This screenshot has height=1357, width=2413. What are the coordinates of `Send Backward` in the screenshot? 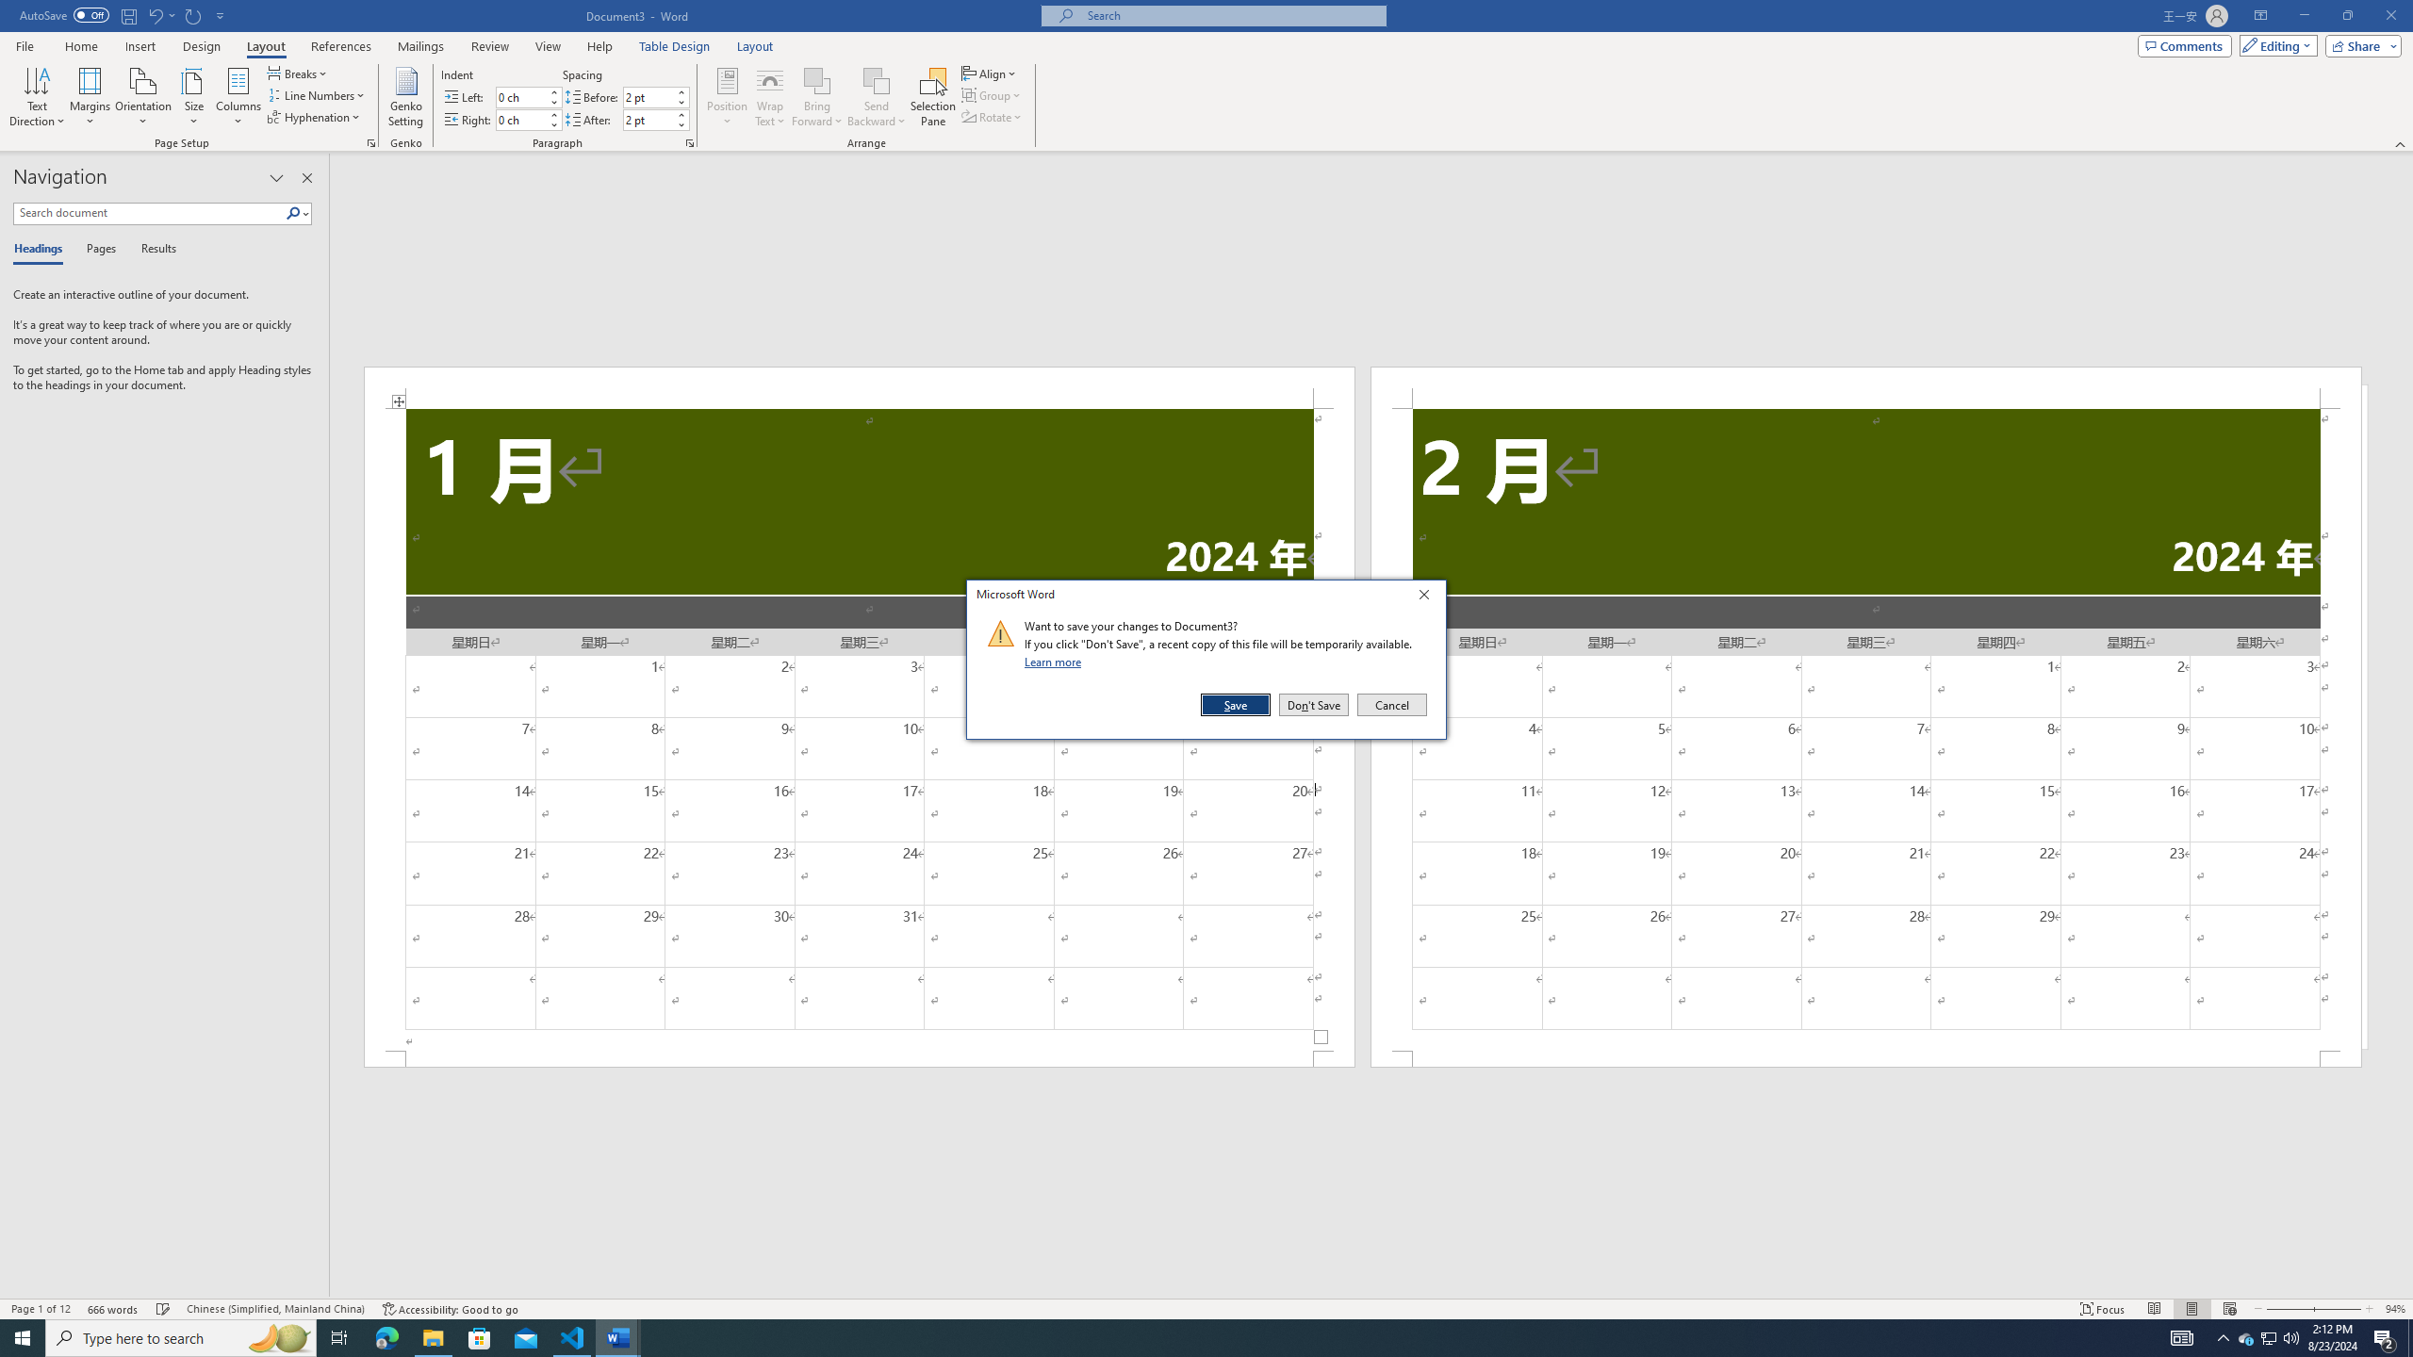 It's located at (877, 97).